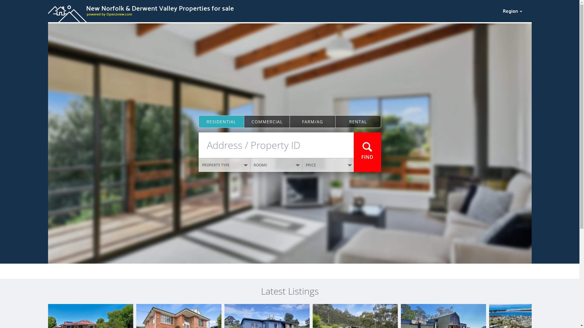 The width and height of the screenshot is (584, 328). I want to click on ROOMS, so click(276, 165).